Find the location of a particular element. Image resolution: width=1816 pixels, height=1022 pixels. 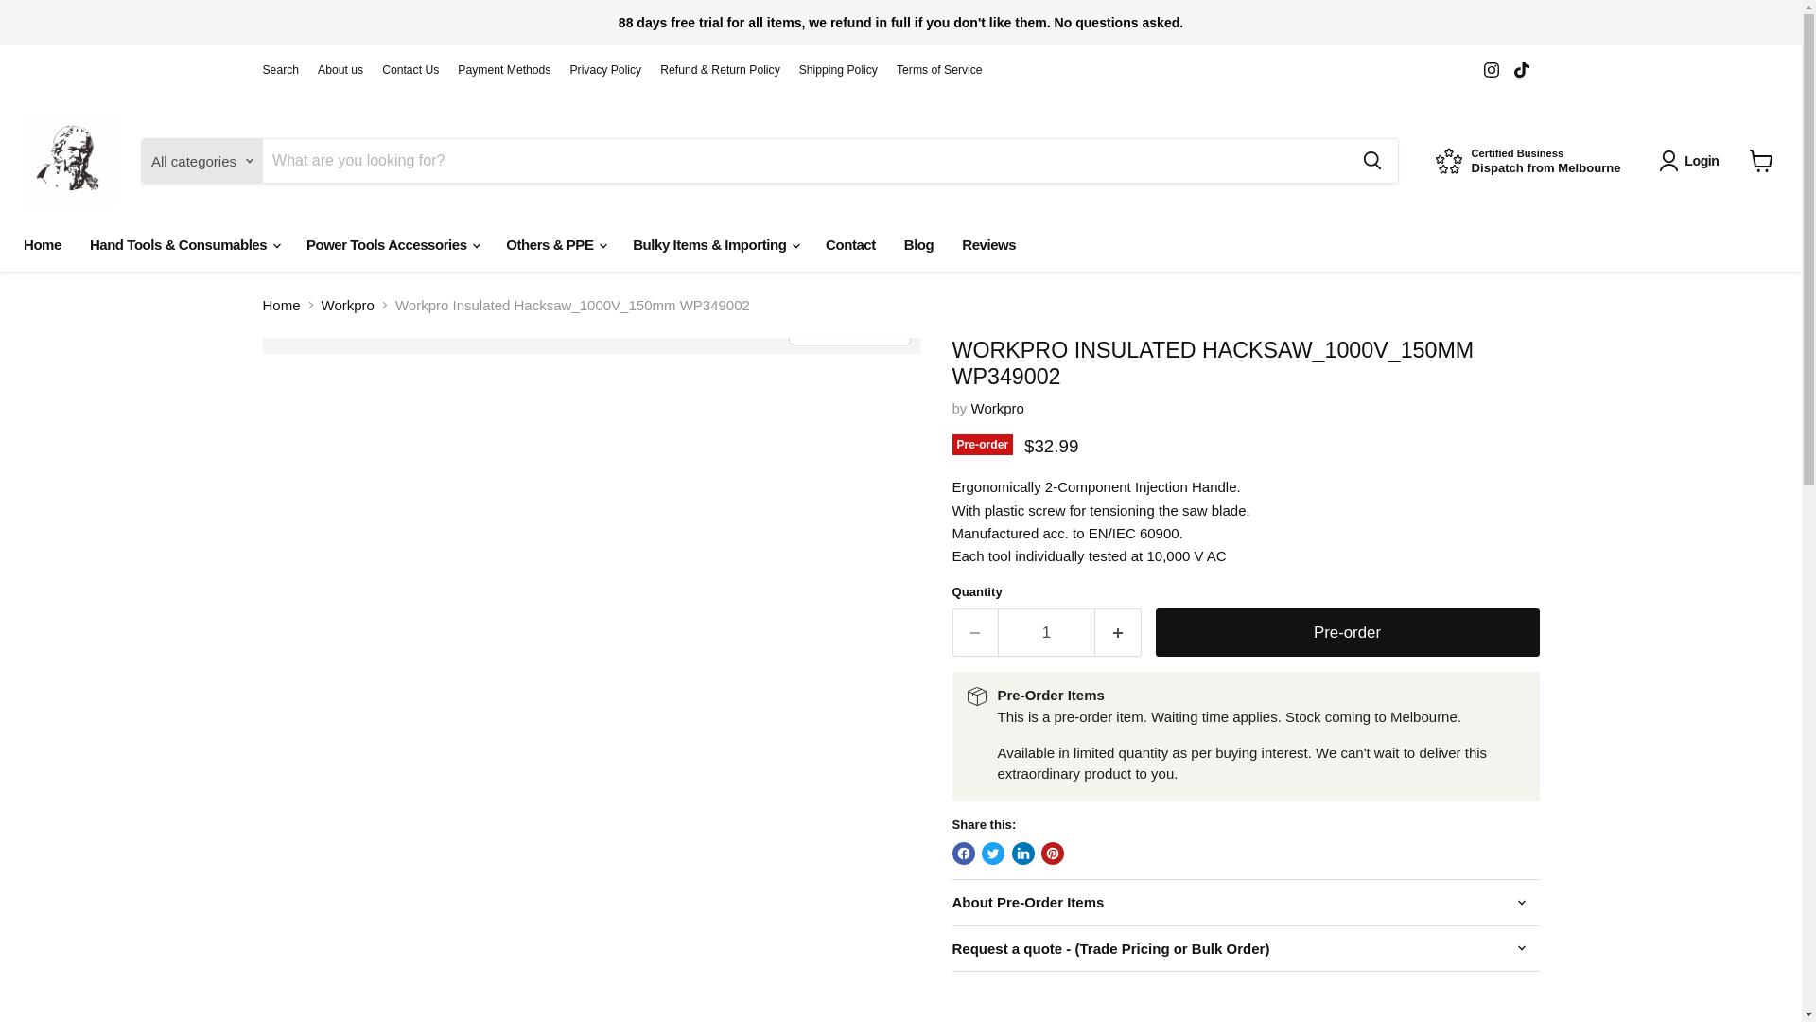

1 is located at coordinates (1491, 70).